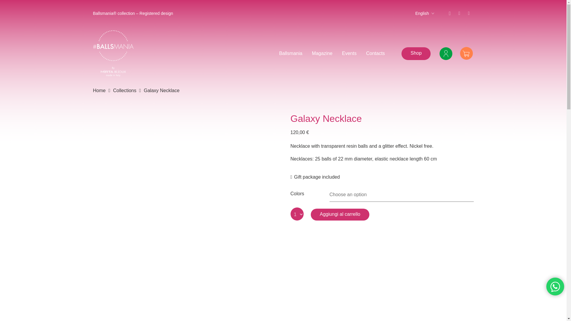  What do you see at coordinates (99, 90) in the screenshot?
I see `Home` at bounding box center [99, 90].